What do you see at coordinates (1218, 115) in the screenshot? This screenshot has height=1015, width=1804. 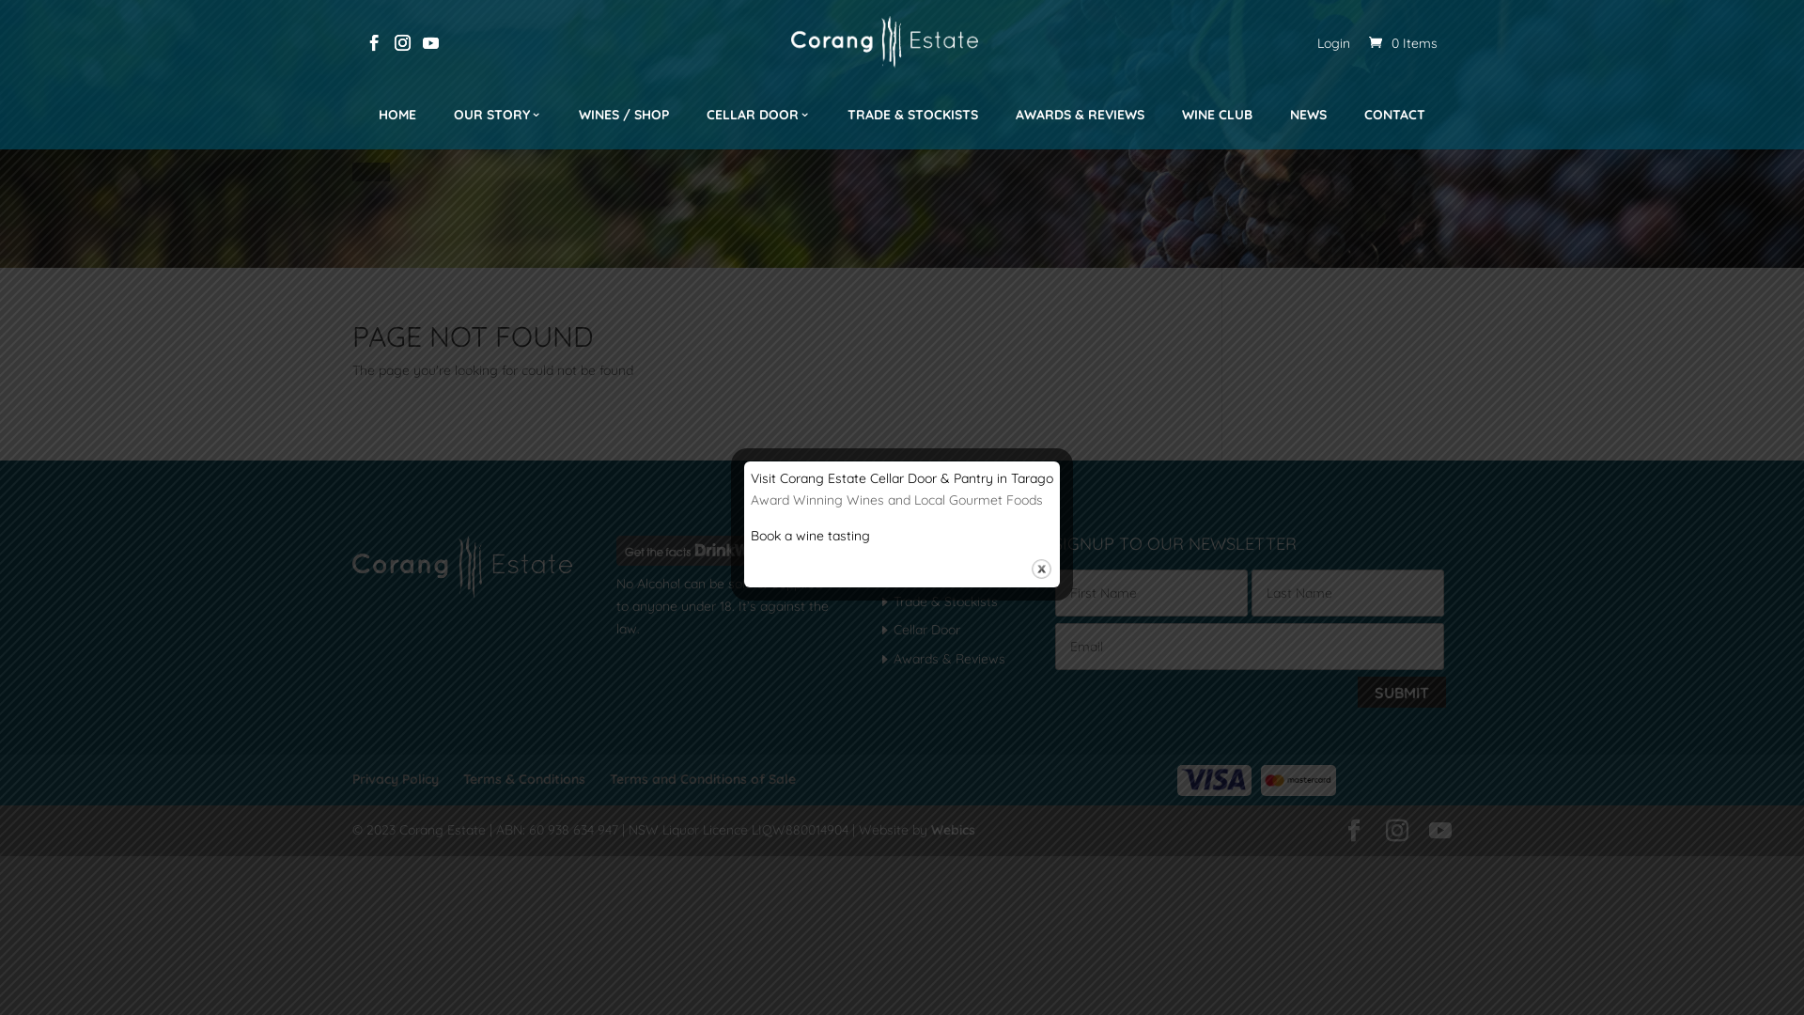 I see `WINE CLUB` at bounding box center [1218, 115].